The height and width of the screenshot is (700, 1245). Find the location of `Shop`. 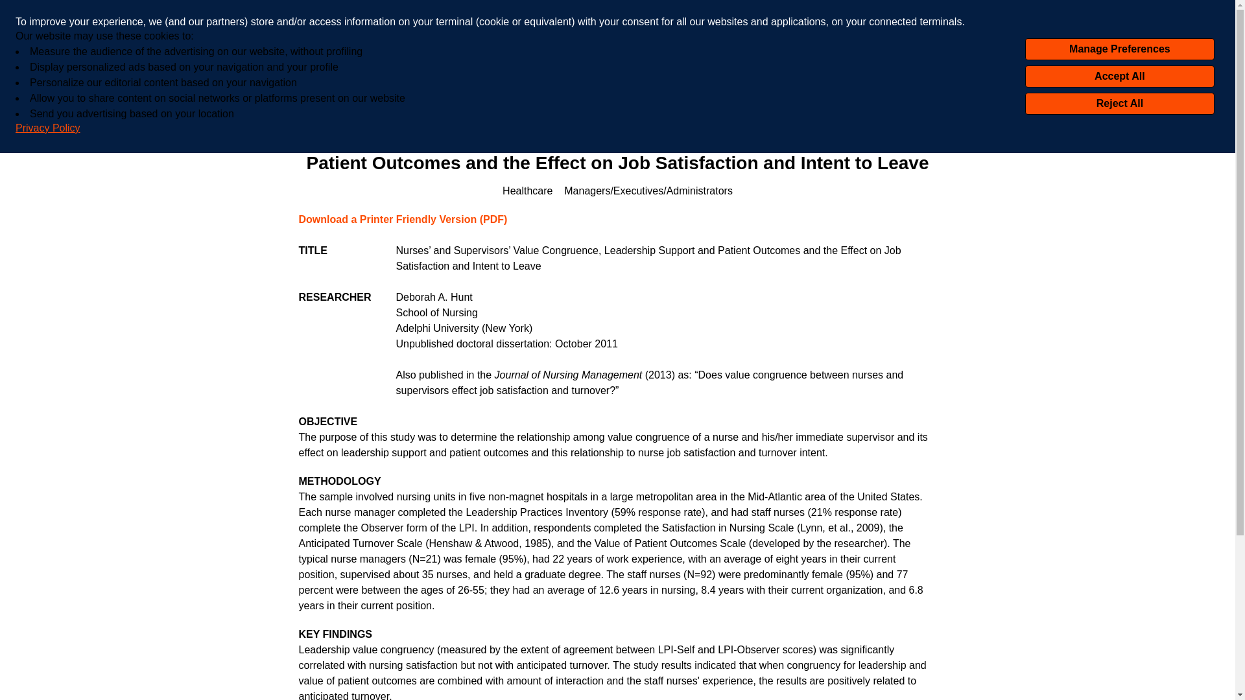

Shop is located at coordinates (966, 114).